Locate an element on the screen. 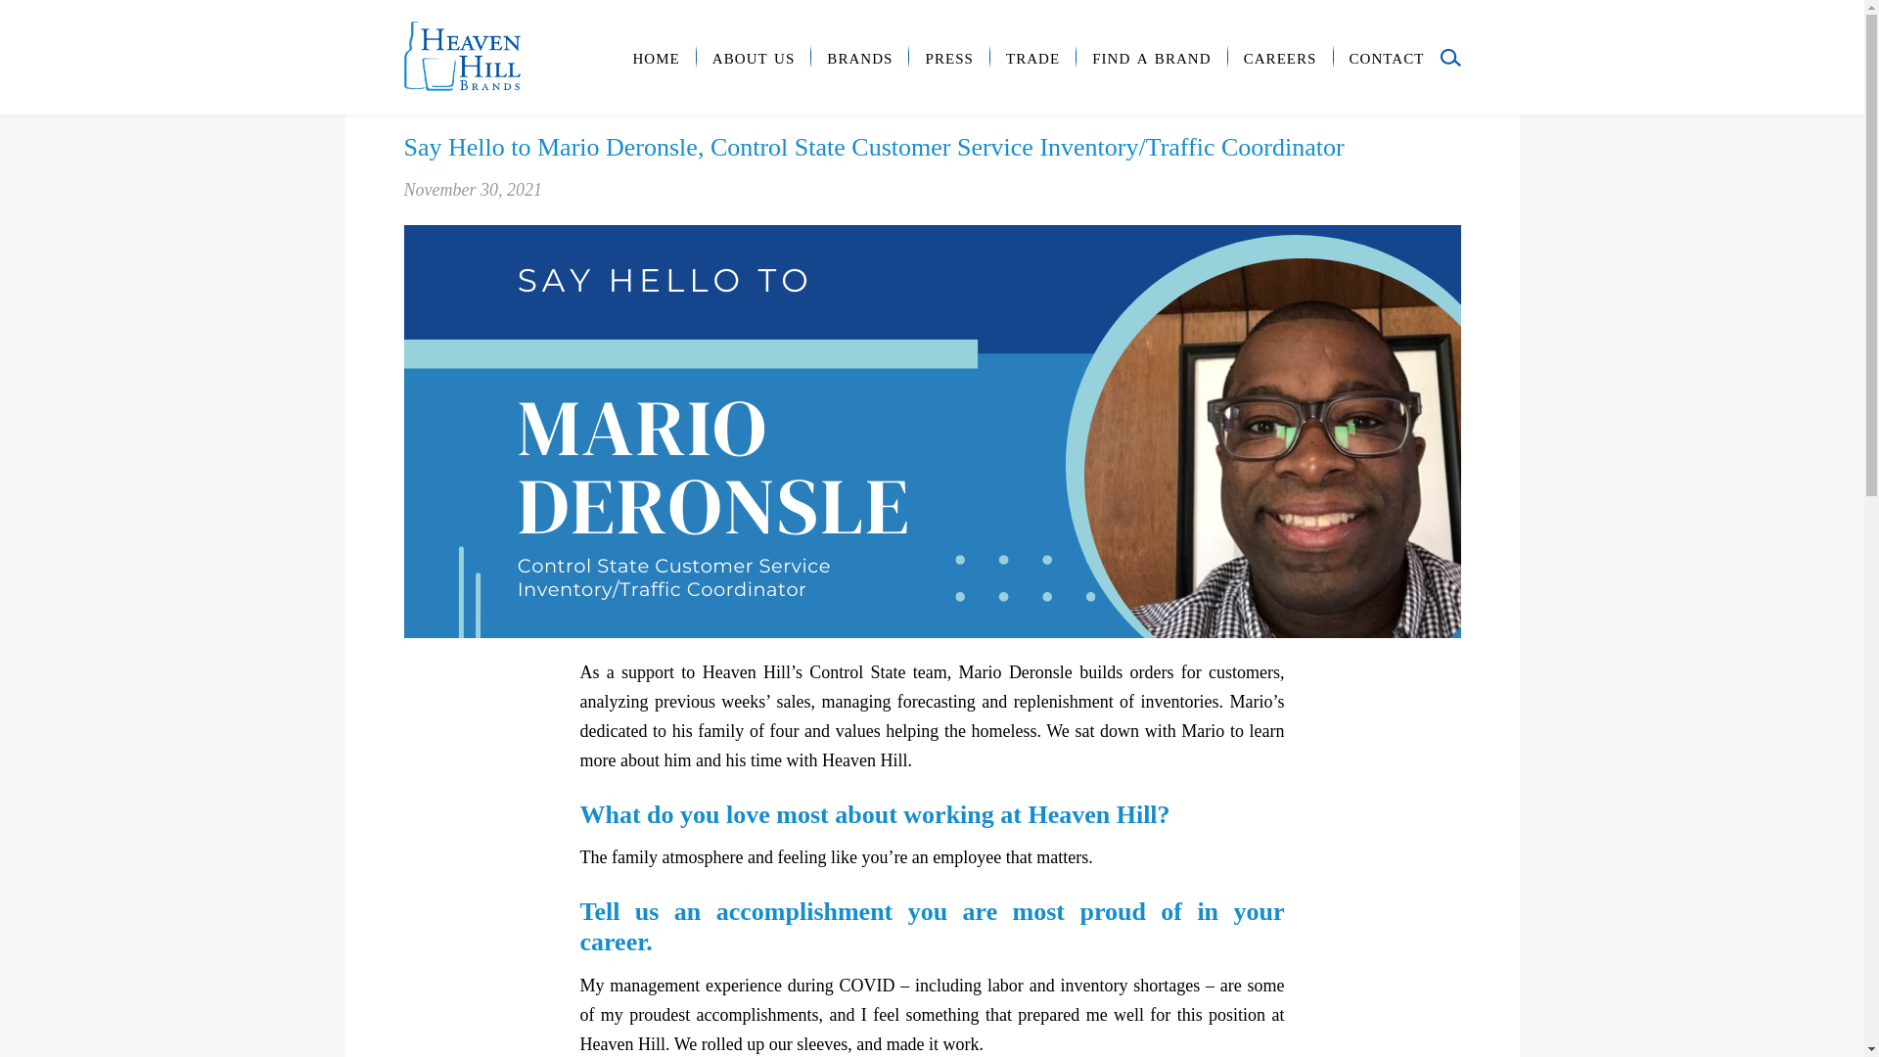 Image resolution: width=1879 pixels, height=1057 pixels. search is located at coordinates (1450, 57).